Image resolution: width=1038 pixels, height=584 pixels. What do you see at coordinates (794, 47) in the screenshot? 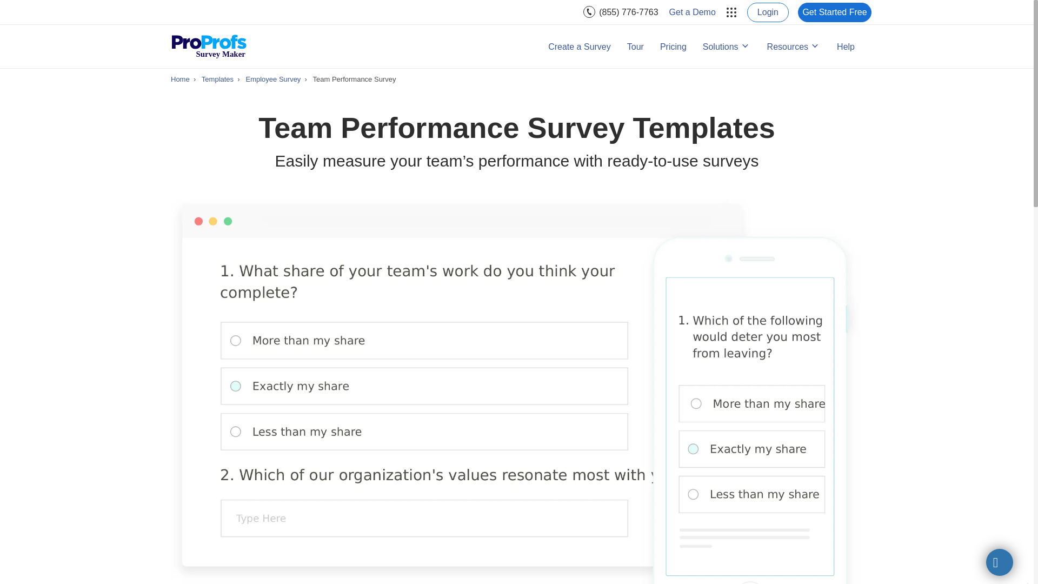
I see `Resources` at bounding box center [794, 47].